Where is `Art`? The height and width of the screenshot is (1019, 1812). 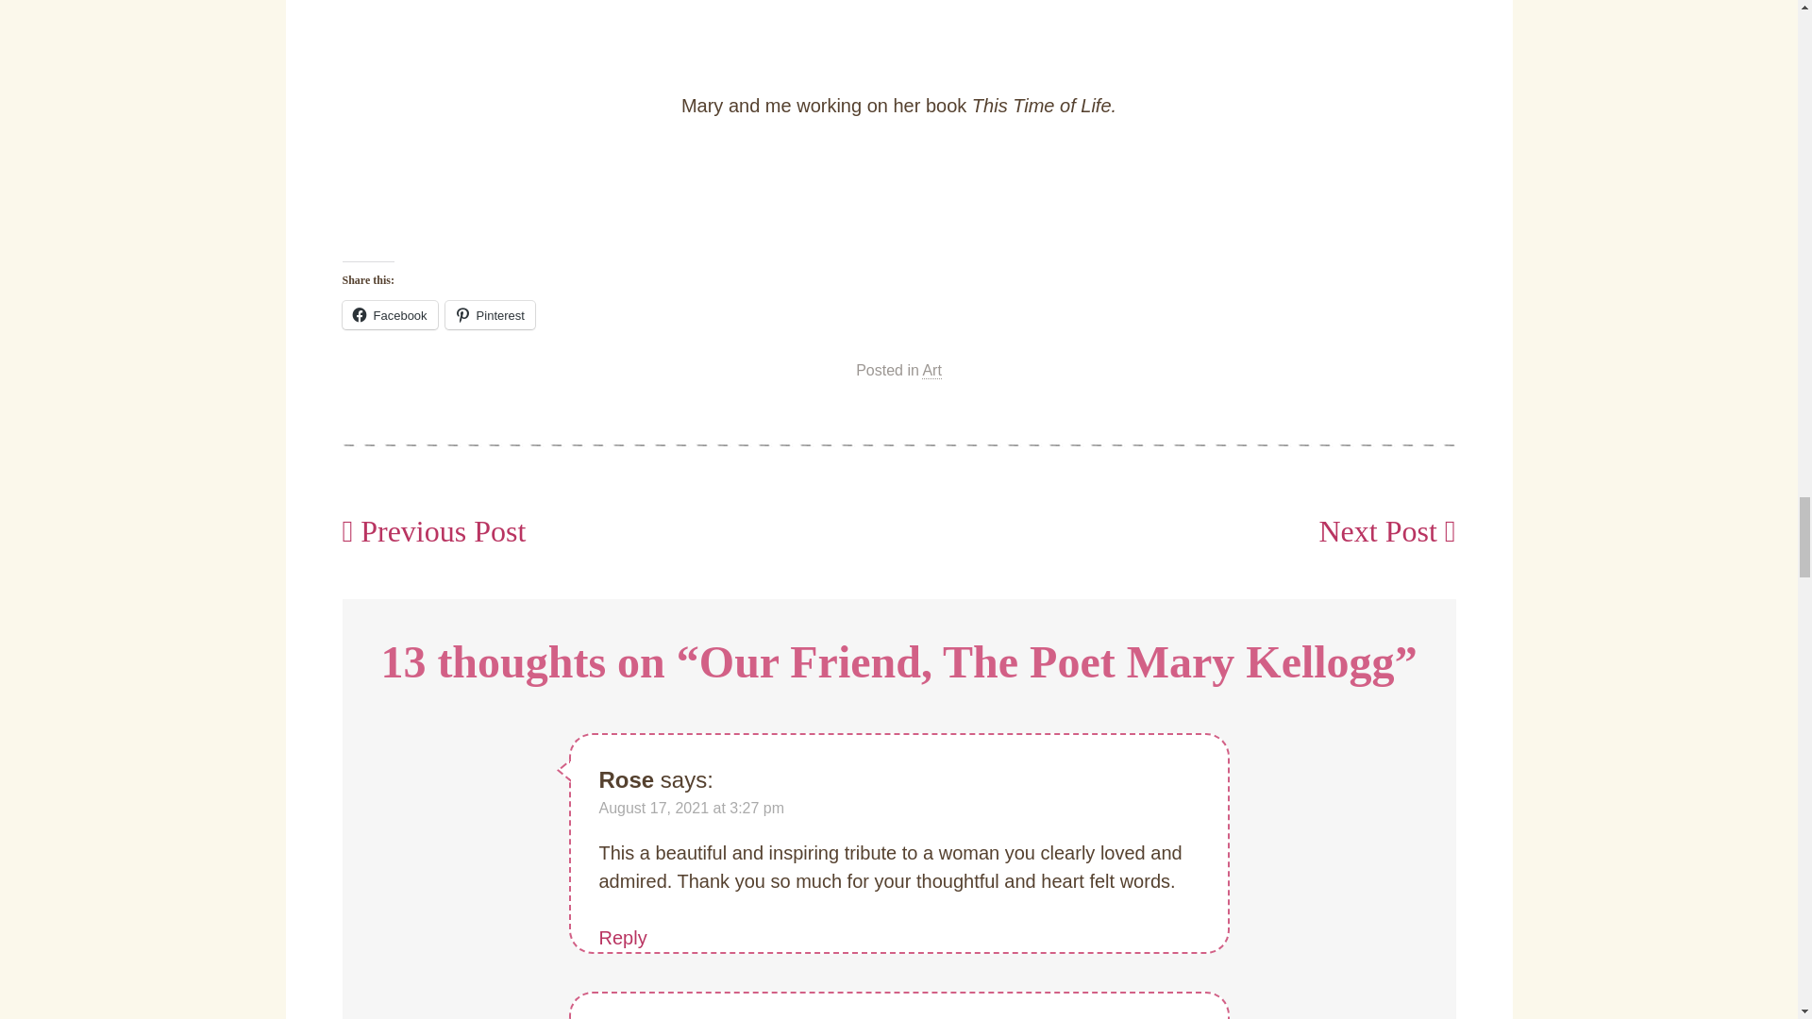
Art is located at coordinates (931, 370).